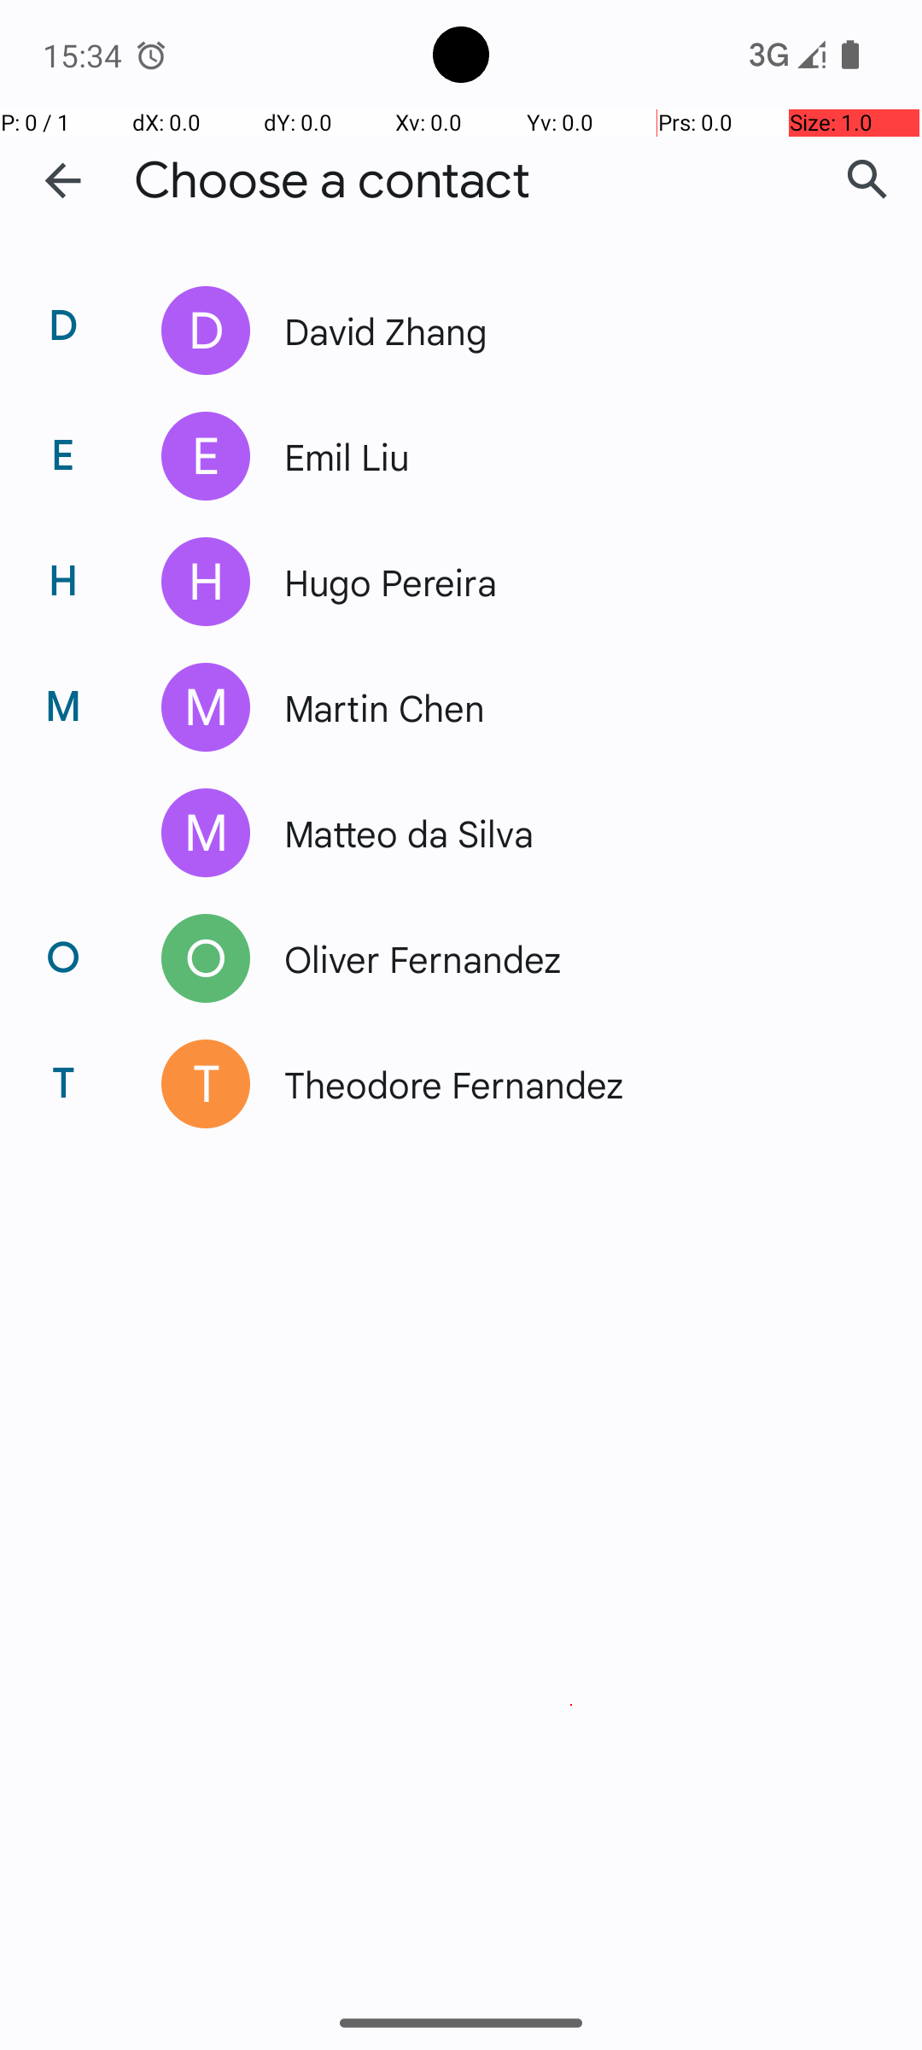  I want to click on Theodore Fernandez, so click(567, 1084).